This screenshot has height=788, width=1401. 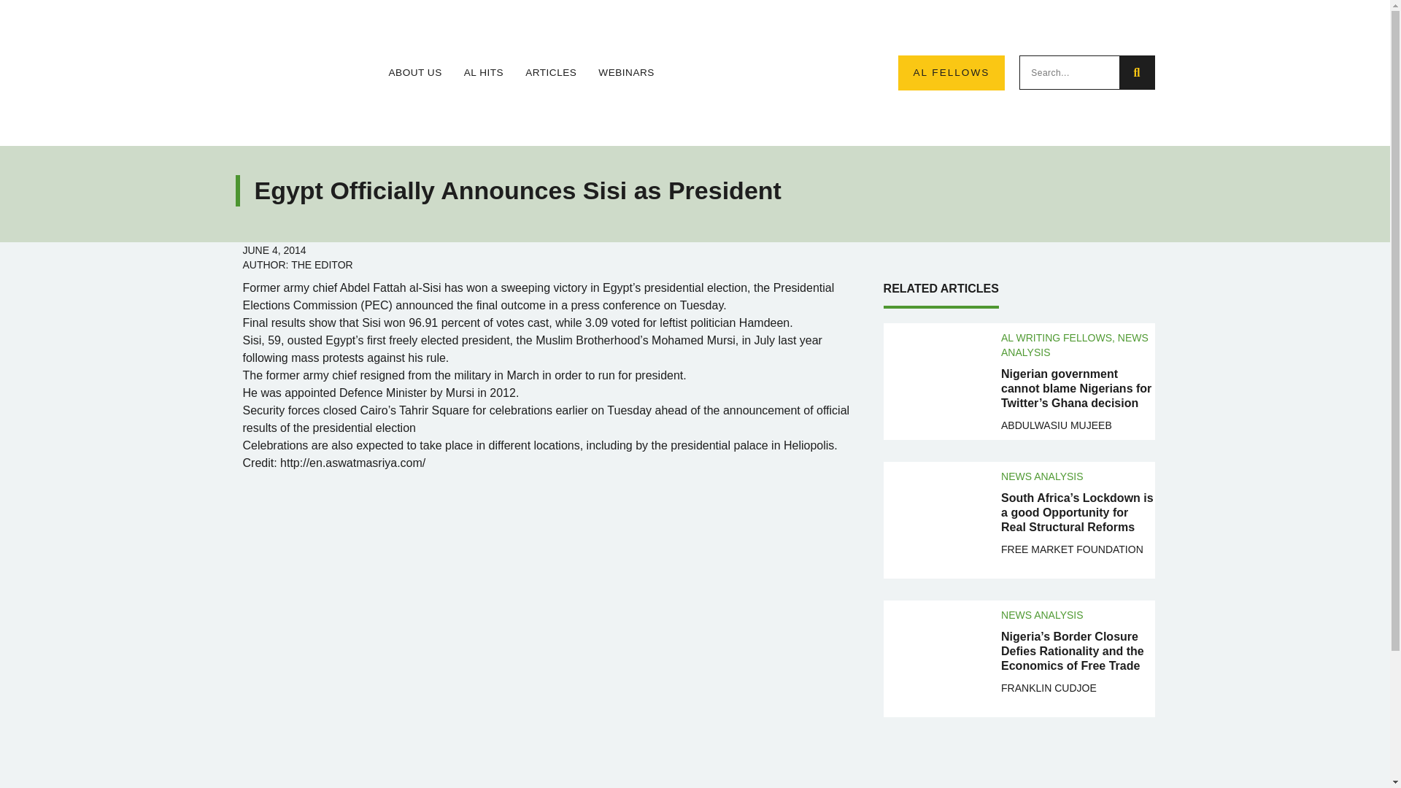 What do you see at coordinates (550, 73) in the screenshot?
I see `ARTICLES` at bounding box center [550, 73].